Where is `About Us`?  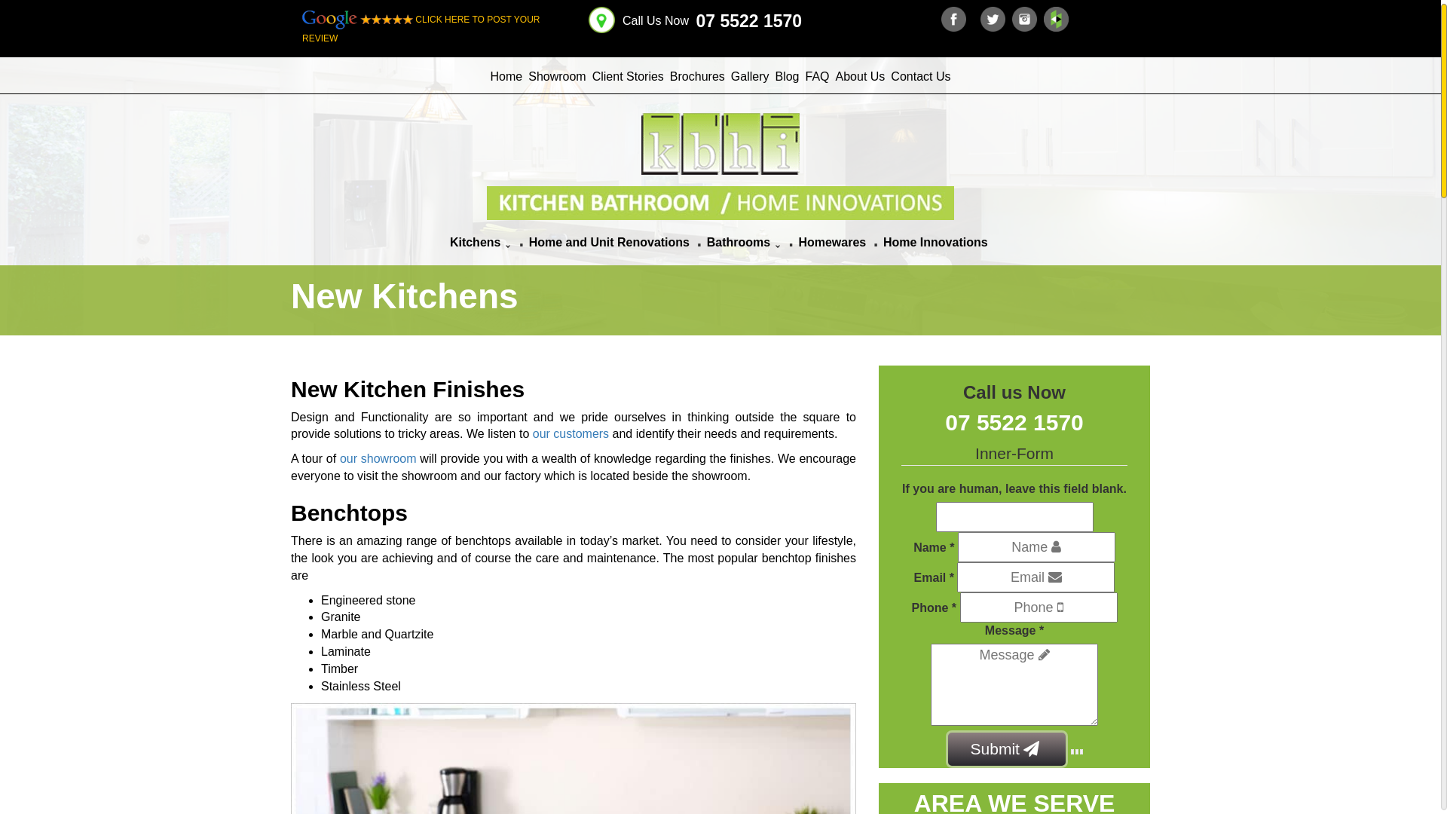 About Us is located at coordinates (861, 77).